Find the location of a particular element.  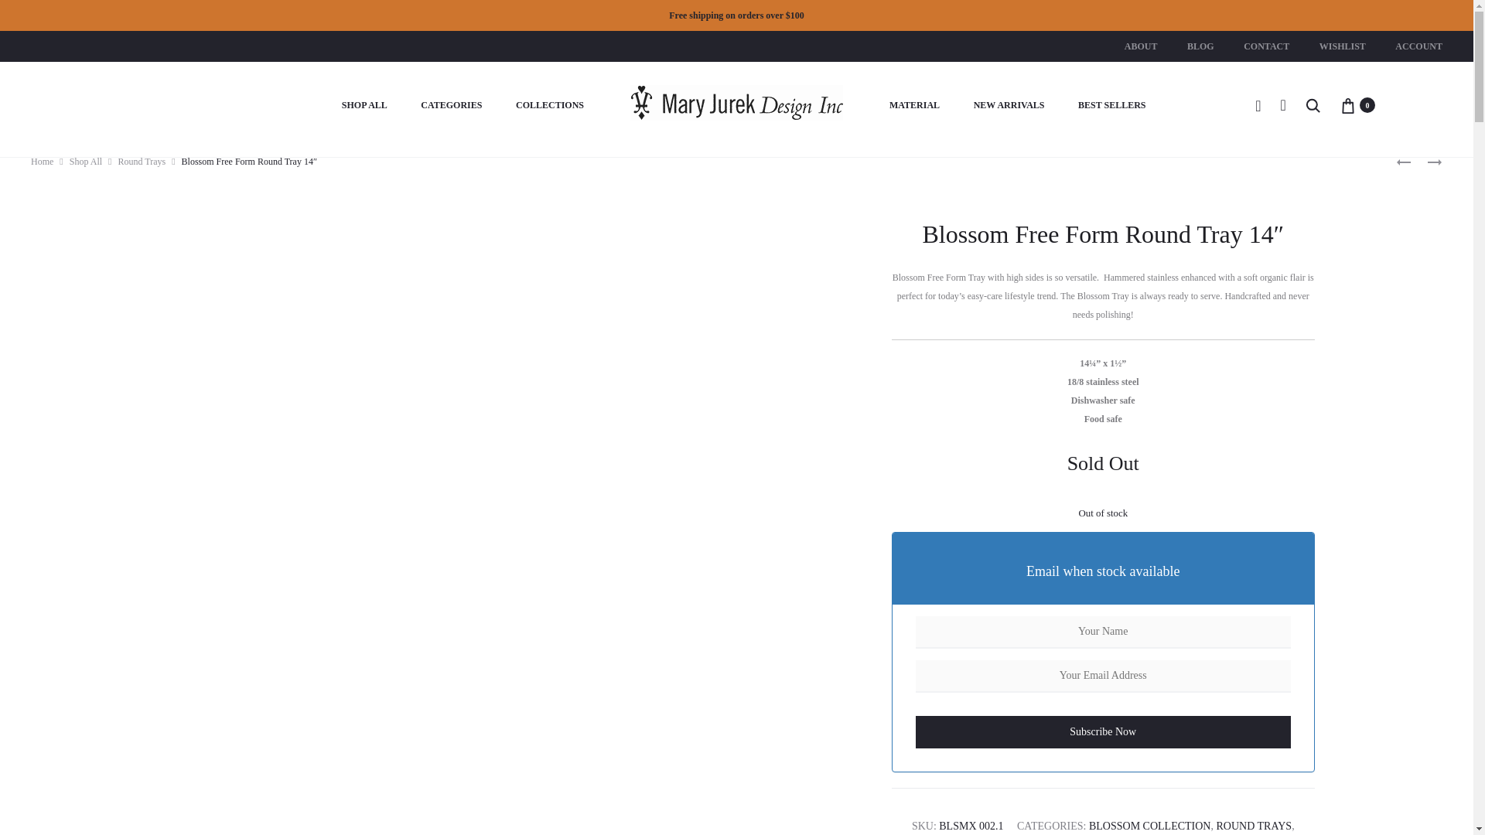

Subscribe Now is located at coordinates (1104, 731).